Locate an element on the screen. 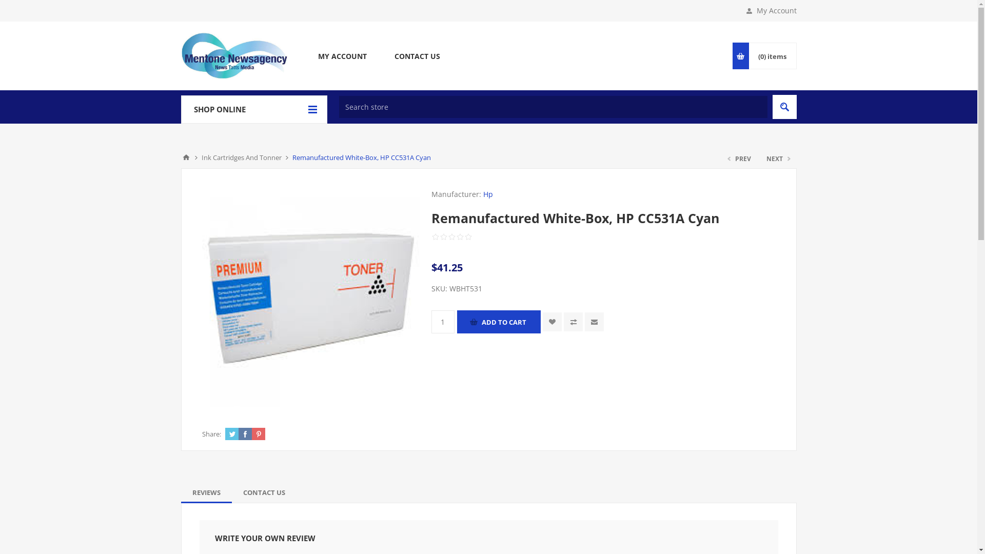 The image size is (985, 554). Add to wishlist is located at coordinates (552, 322).